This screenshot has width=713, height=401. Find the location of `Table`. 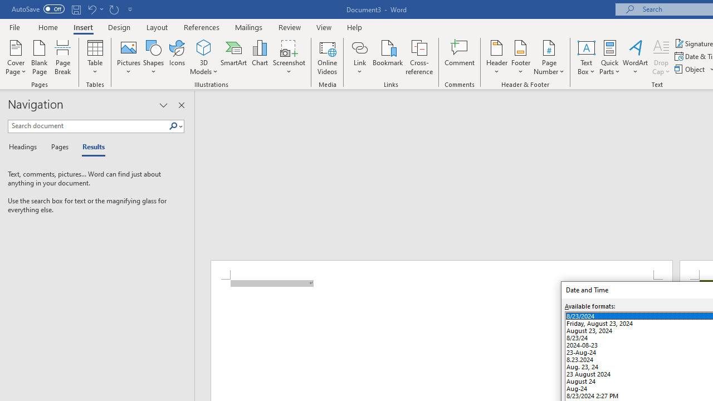

Table is located at coordinates (95, 57).